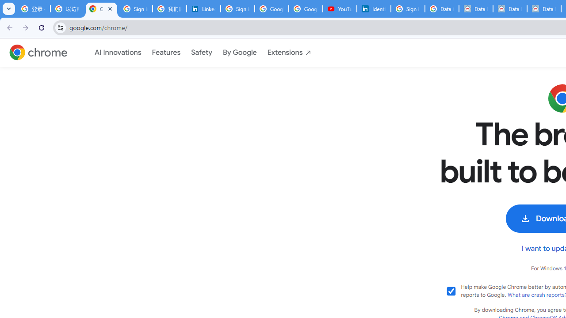  I want to click on LinkedIn Privacy Policy, so click(203, 9).